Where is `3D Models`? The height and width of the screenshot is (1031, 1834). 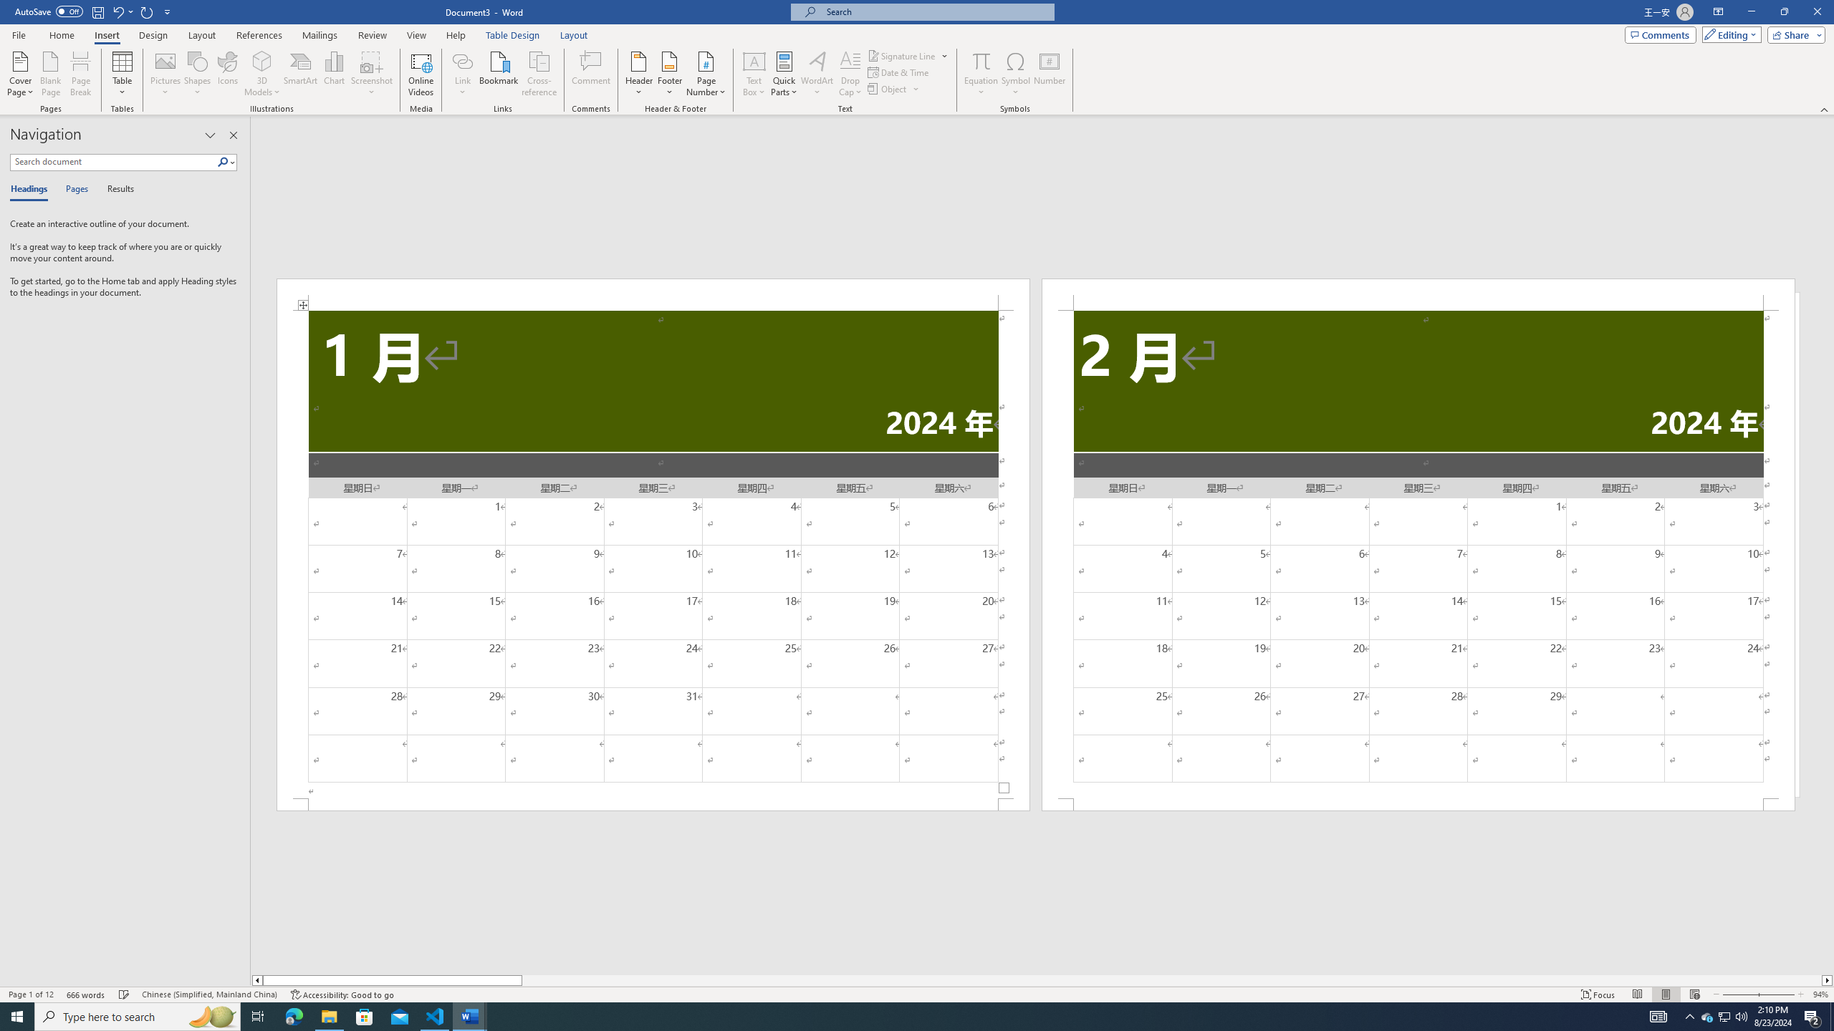
3D Models is located at coordinates (262, 61).